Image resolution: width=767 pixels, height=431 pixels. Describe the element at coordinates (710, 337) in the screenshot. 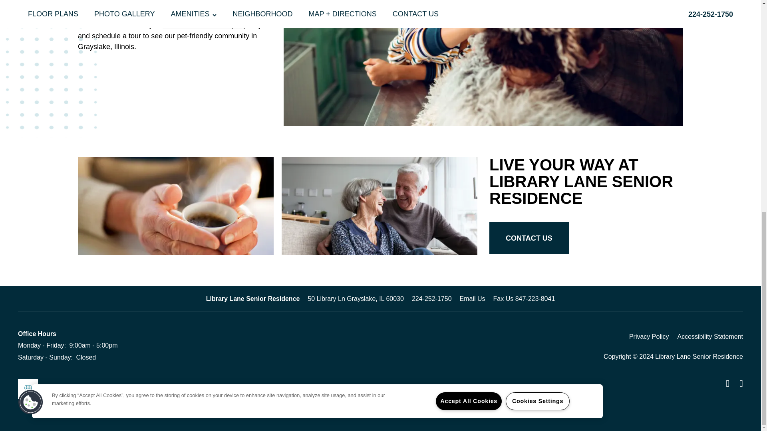

I see `Accessibility Statement` at that location.